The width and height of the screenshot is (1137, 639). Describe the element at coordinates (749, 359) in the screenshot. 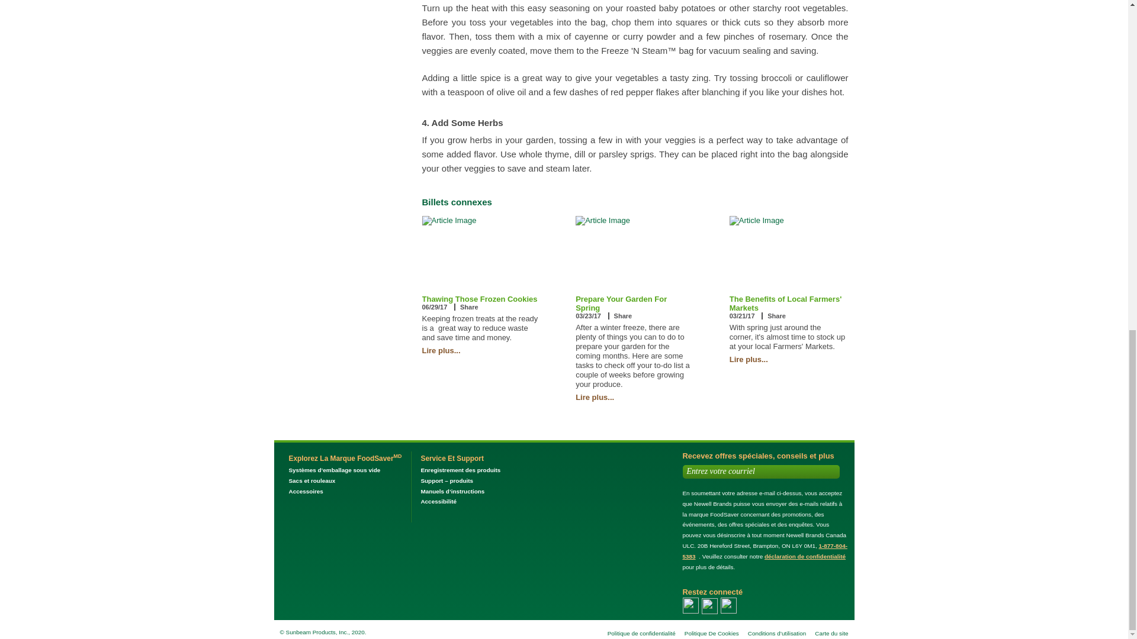

I see `Lire plus...` at that location.